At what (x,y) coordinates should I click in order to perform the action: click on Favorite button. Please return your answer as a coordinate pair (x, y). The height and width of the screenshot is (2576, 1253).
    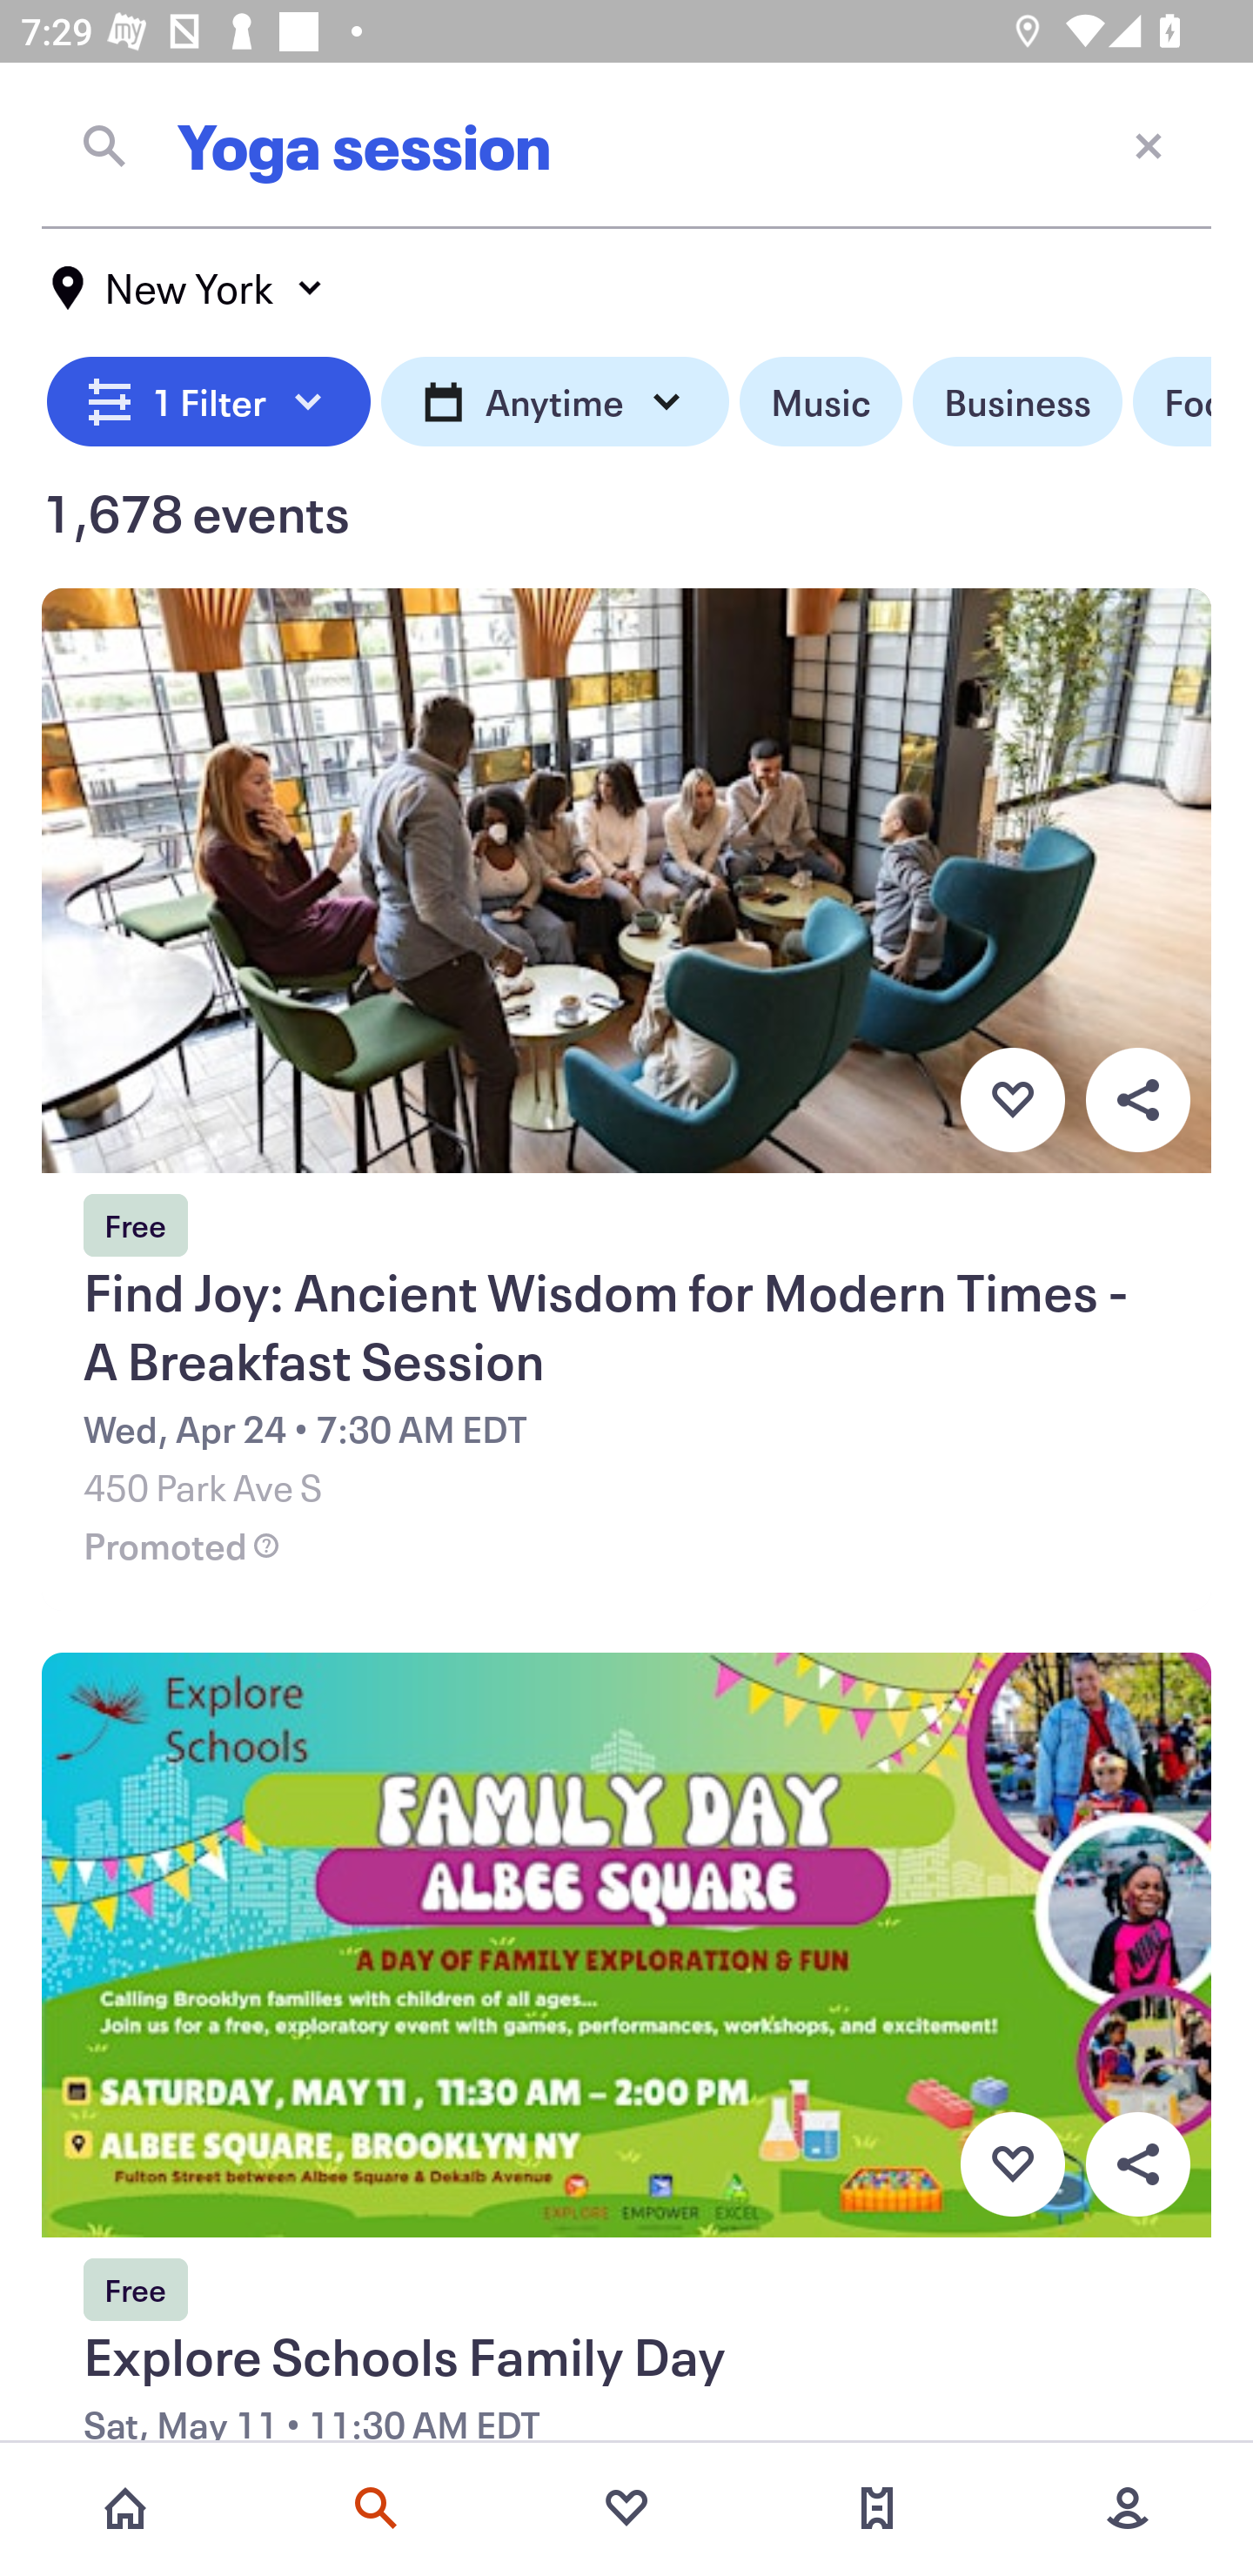
    Looking at the image, I should click on (1012, 2165).